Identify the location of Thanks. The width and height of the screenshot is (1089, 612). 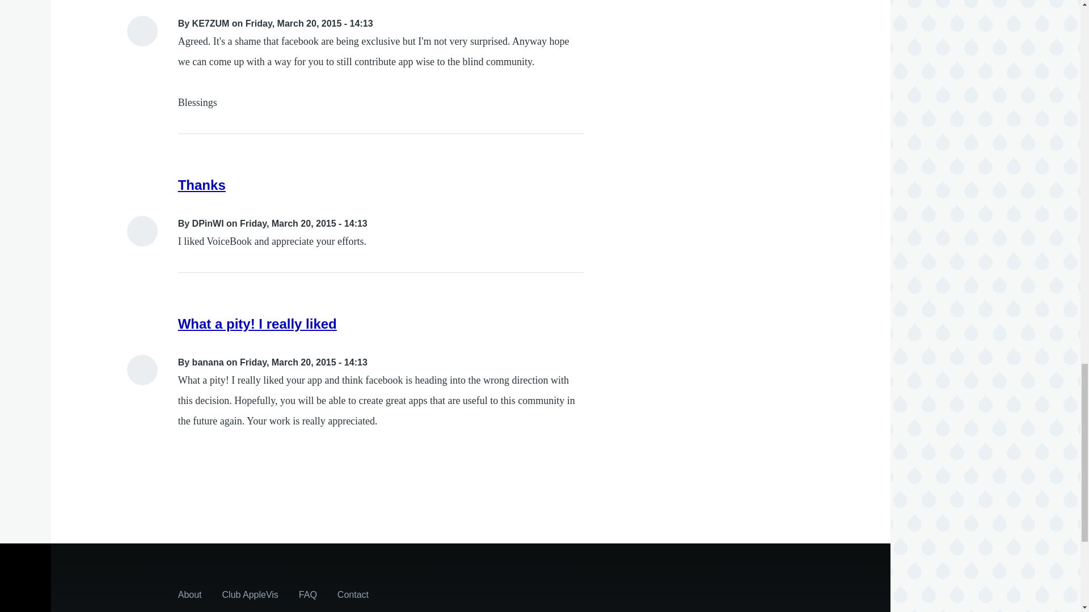
(202, 185).